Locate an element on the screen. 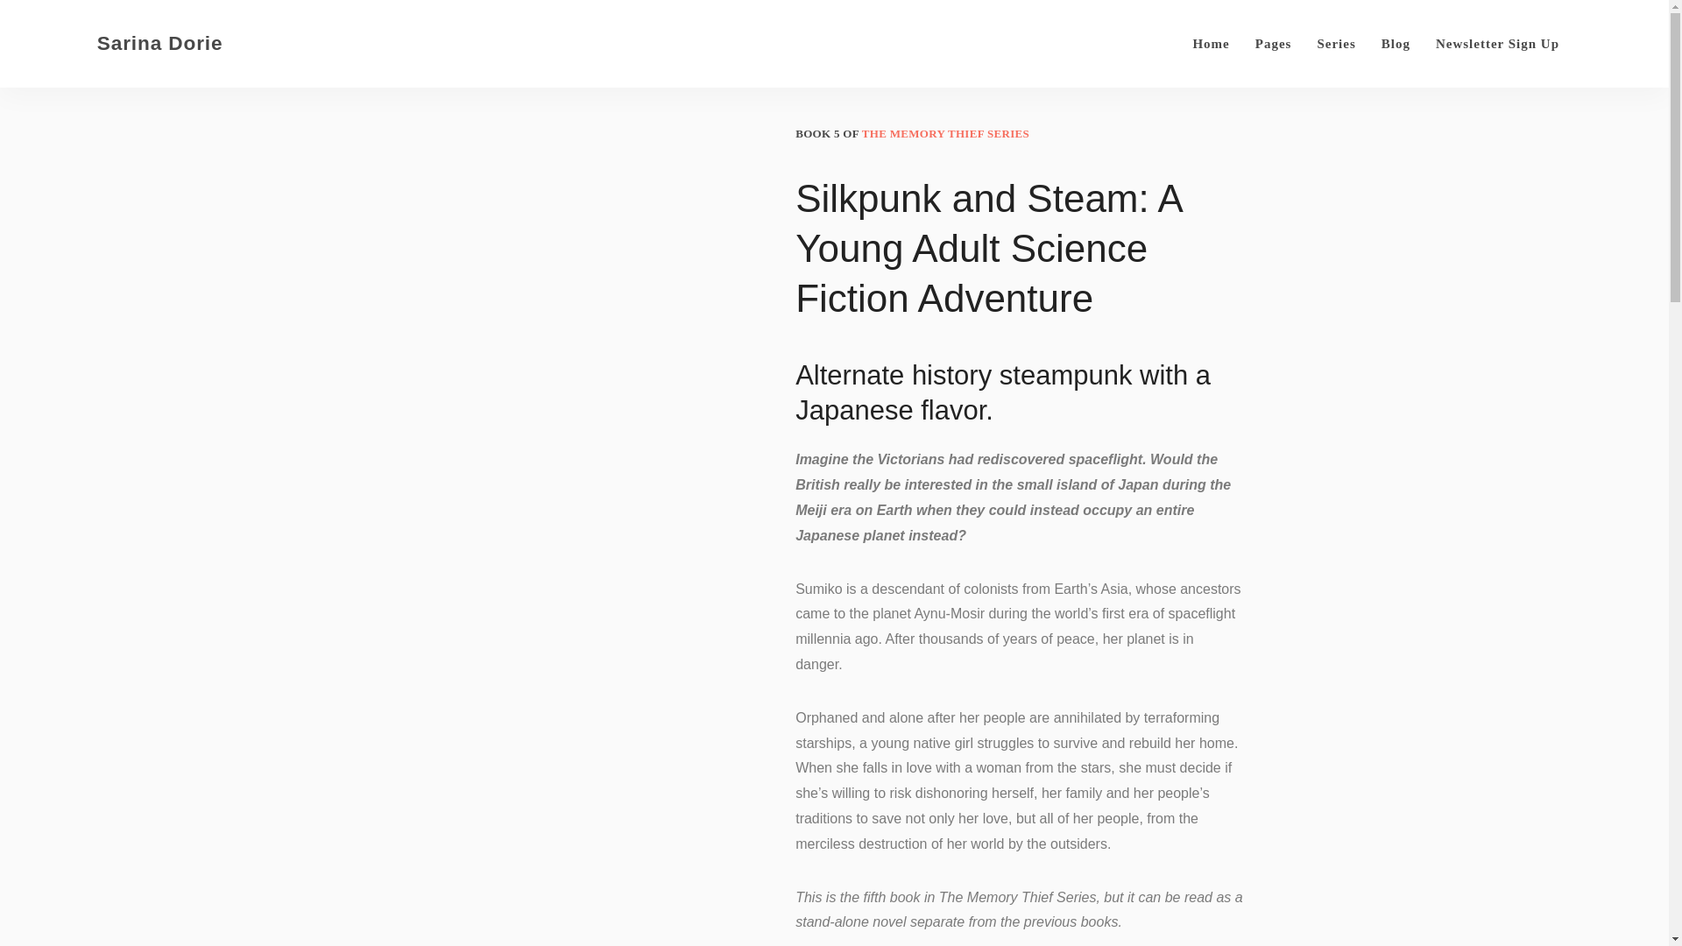 Image resolution: width=1682 pixels, height=946 pixels. Newsletter Sign Up is located at coordinates (1497, 44).